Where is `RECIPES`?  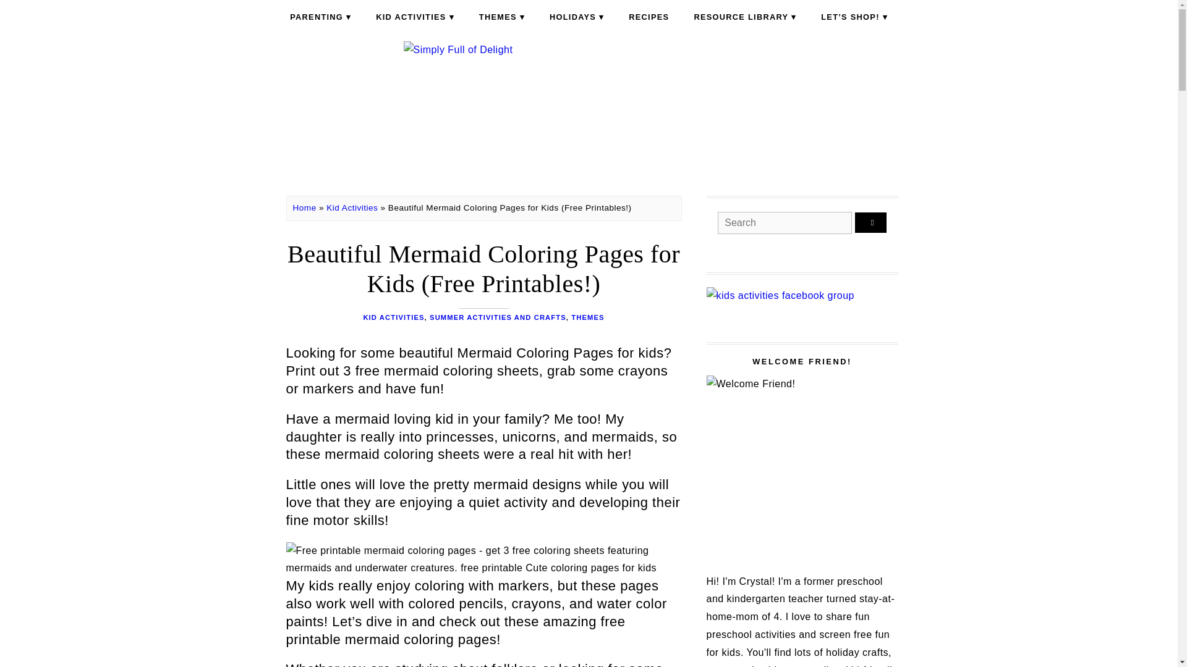
RECIPES is located at coordinates (649, 17).